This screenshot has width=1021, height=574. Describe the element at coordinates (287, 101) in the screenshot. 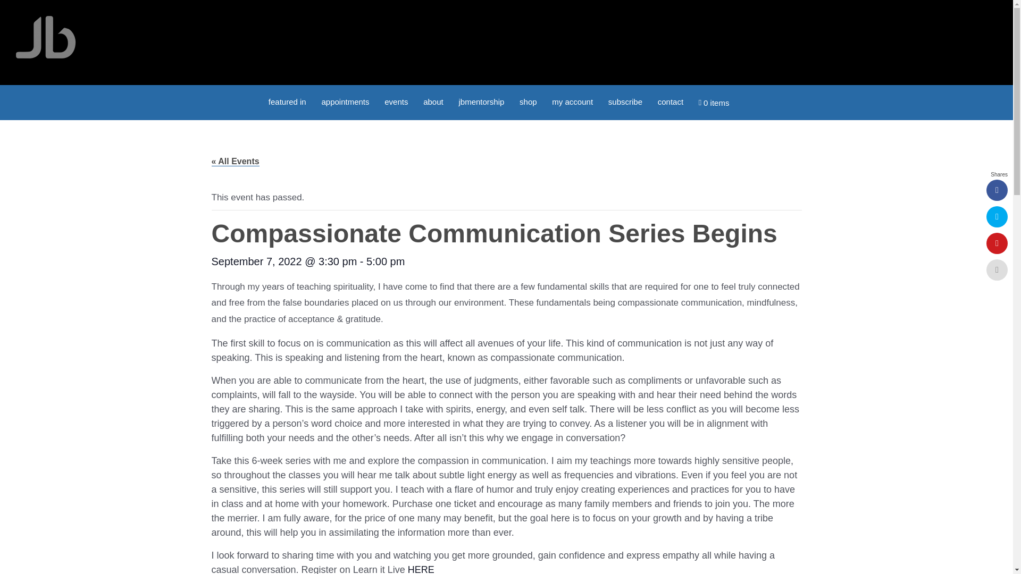

I see `featured in` at that location.